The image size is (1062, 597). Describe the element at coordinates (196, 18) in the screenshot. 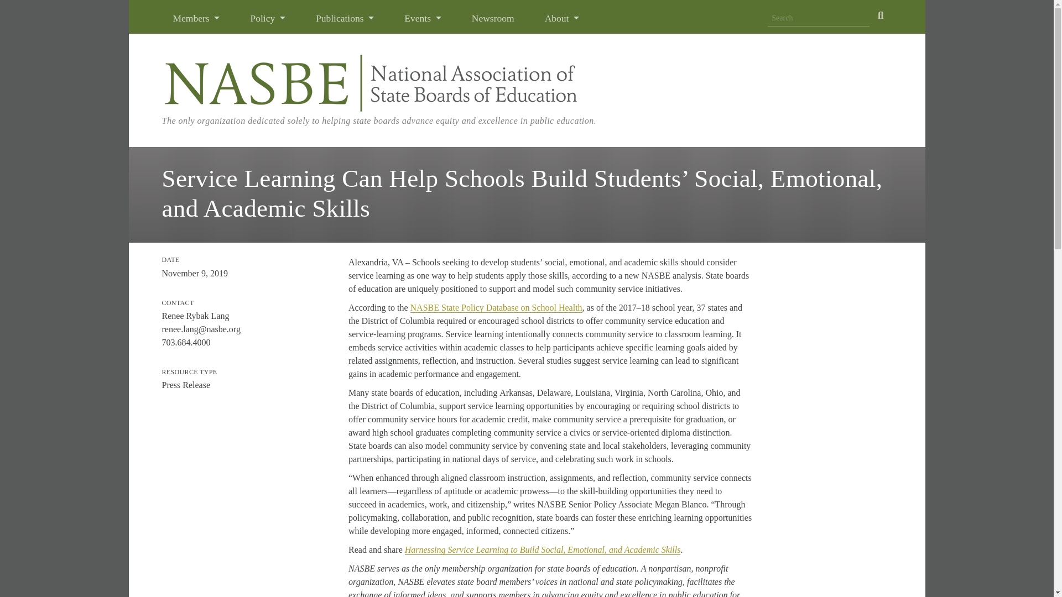

I see `Members` at that location.